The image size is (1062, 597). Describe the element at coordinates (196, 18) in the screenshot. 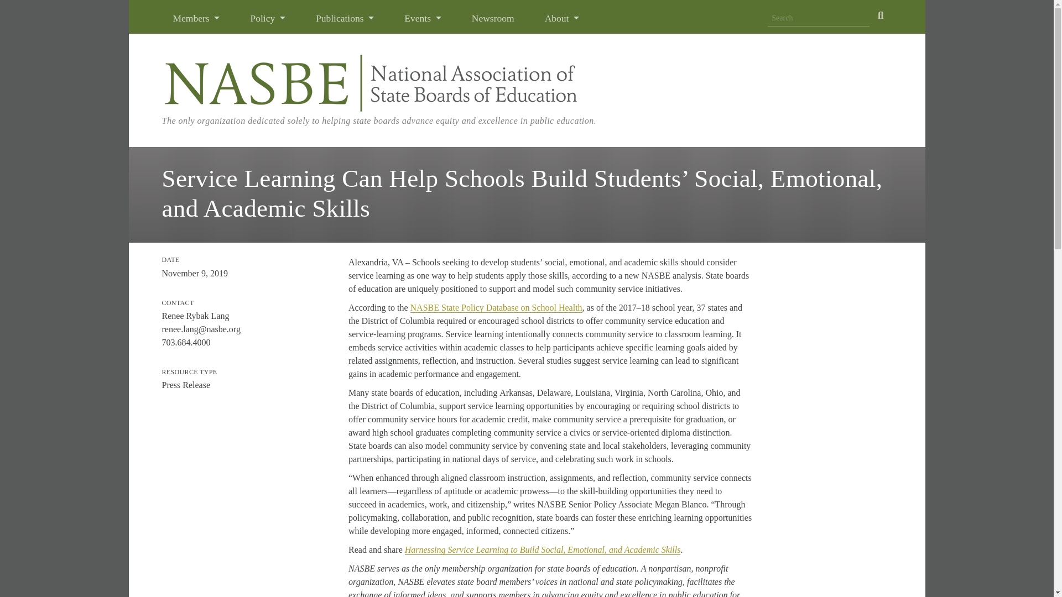

I see `Members` at that location.